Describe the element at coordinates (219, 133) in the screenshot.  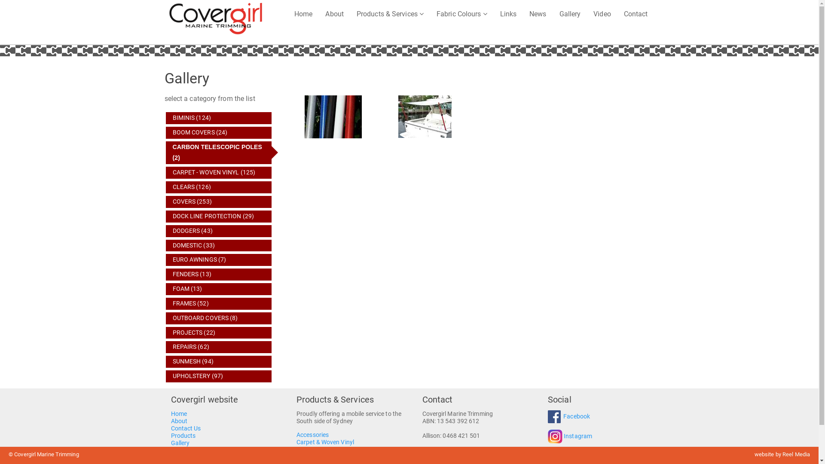
I see `BOOM COVERS (24)` at that location.